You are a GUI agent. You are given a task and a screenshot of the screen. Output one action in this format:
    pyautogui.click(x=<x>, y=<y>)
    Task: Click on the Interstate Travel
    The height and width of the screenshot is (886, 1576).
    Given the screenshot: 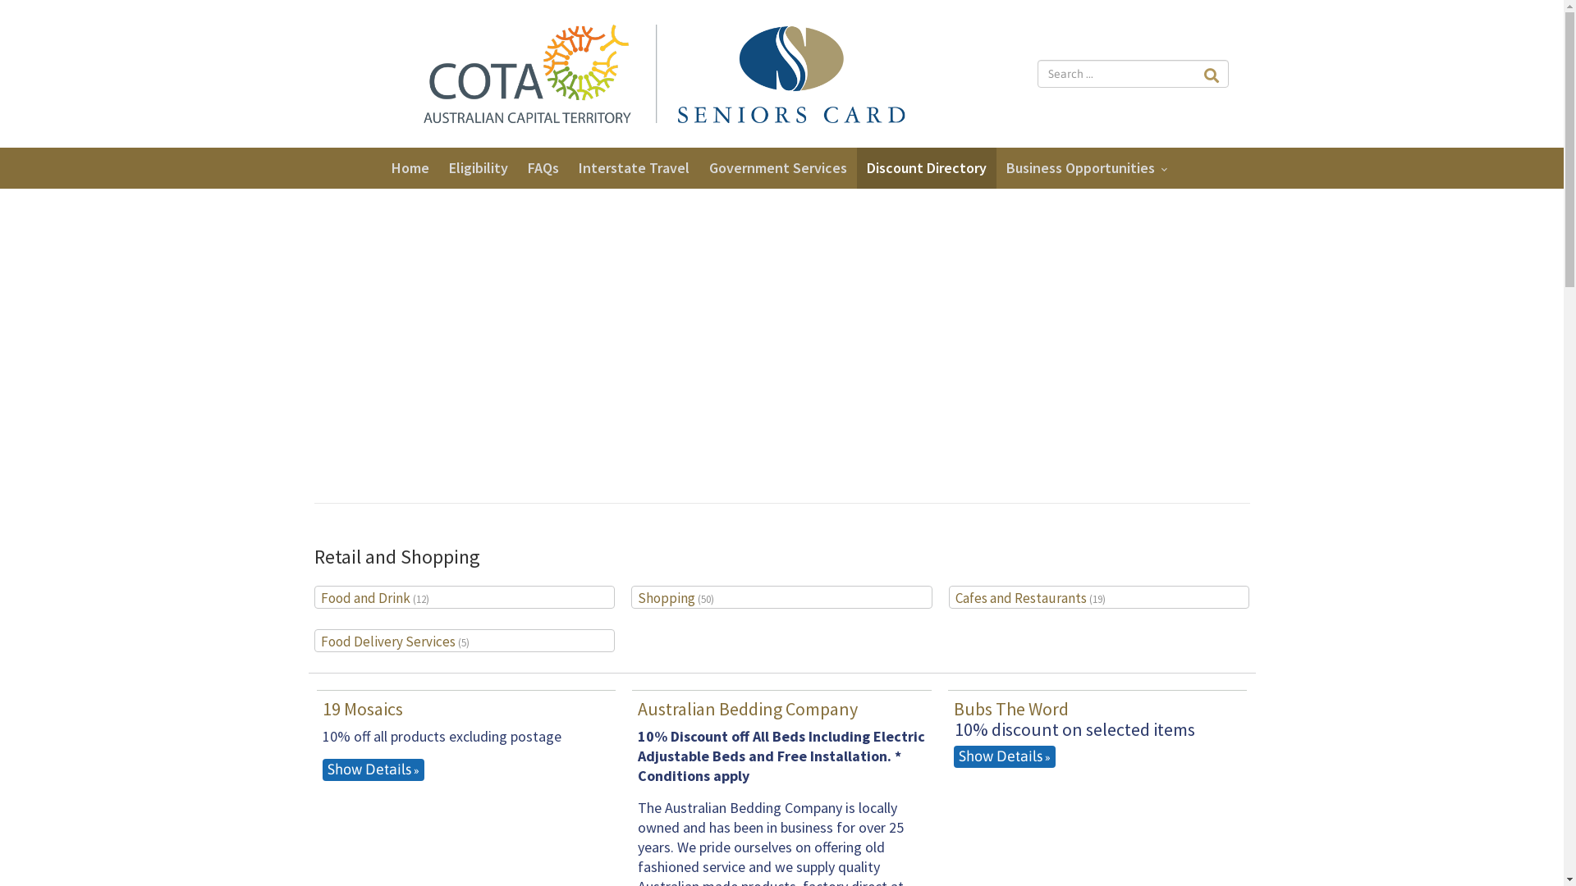 What is the action you would take?
    pyautogui.click(x=634, y=168)
    